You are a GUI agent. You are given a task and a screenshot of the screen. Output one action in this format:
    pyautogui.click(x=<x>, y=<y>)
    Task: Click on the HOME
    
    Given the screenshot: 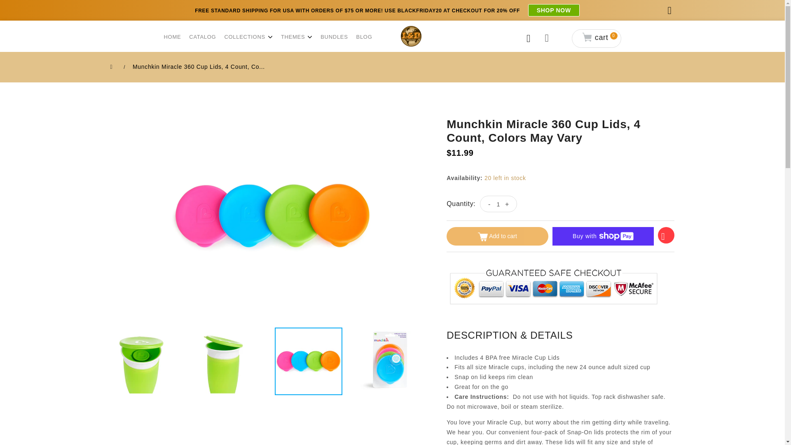 What is the action you would take?
    pyautogui.click(x=172, y=36)
    